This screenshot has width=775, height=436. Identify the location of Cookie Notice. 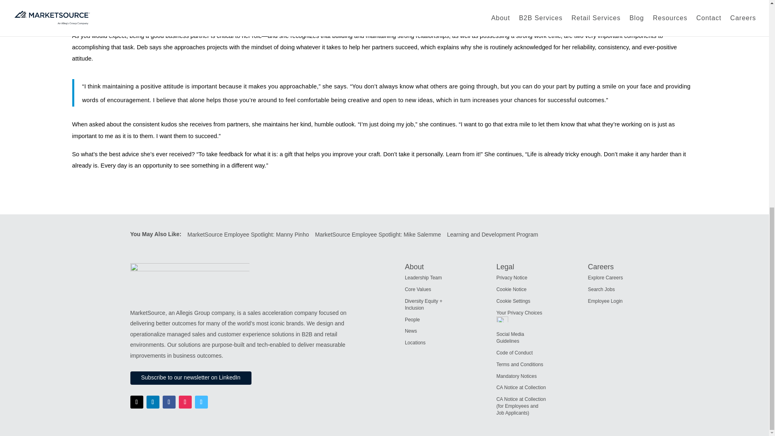
(512, 289).